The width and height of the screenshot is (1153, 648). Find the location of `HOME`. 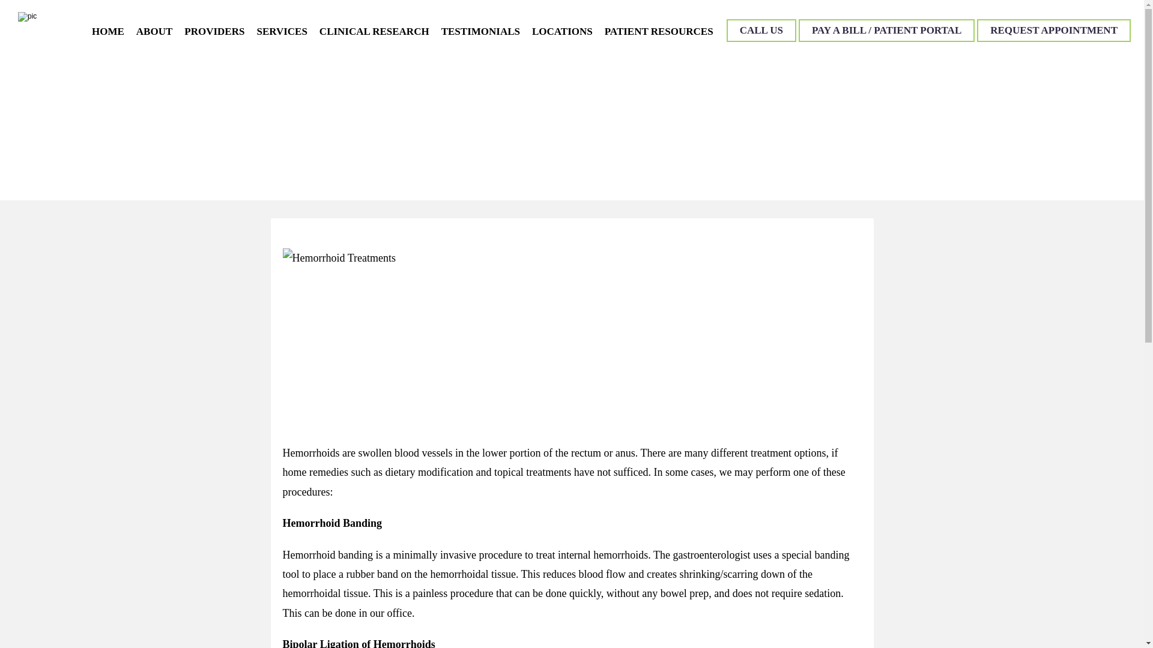

HOME is located at coordinates (108, 31).